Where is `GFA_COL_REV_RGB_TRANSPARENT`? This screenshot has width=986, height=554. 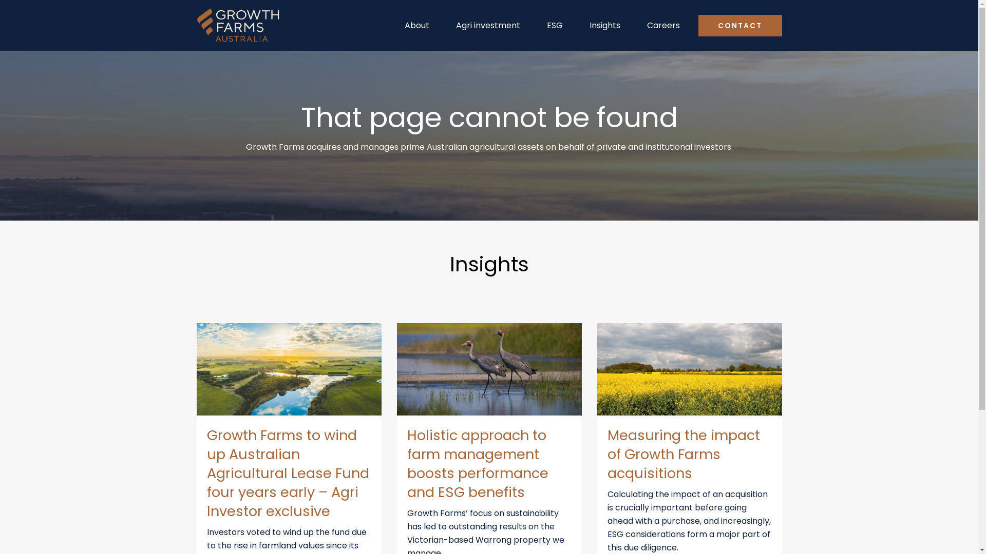 GFA_COL_REV_RGB_TRANSPARENT is located at coordinates (238, 26).